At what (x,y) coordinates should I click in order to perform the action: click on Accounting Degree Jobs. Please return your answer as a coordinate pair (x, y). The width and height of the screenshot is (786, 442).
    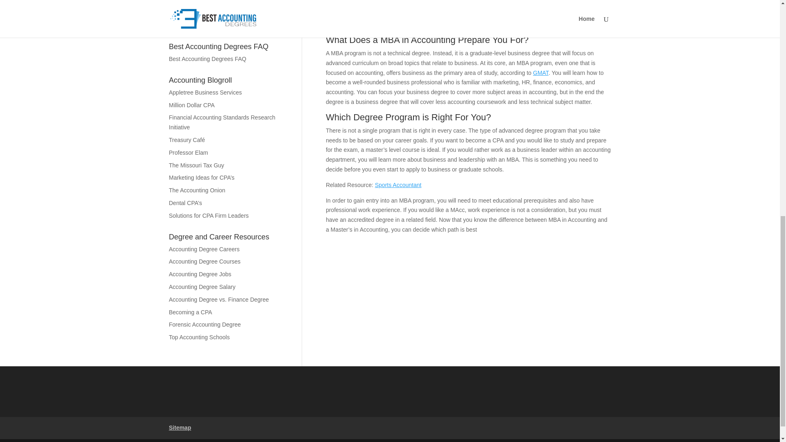
    Looking at the image, I should click on (200, 274).